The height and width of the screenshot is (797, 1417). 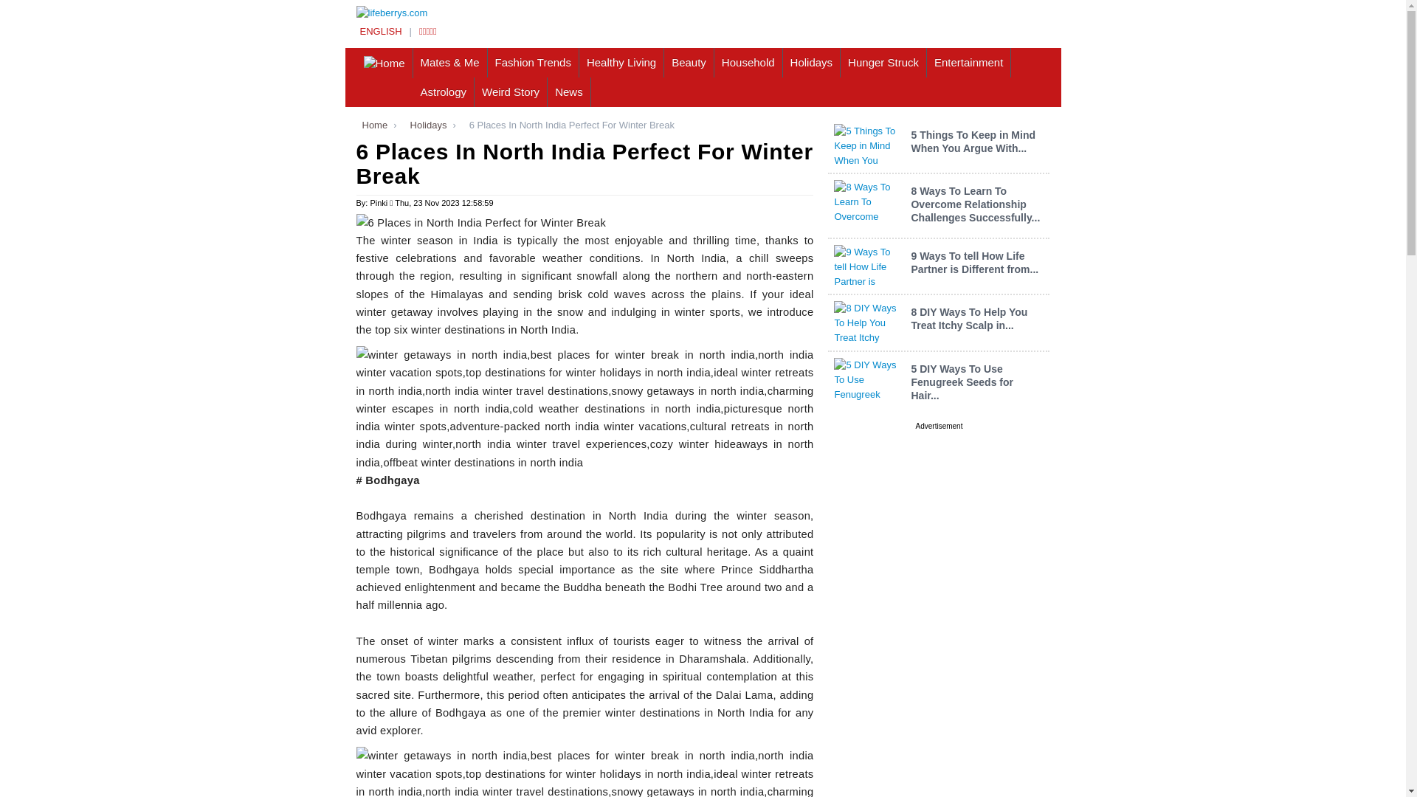 I want to click on Holidays, Travel, so click(x=812, y=62).